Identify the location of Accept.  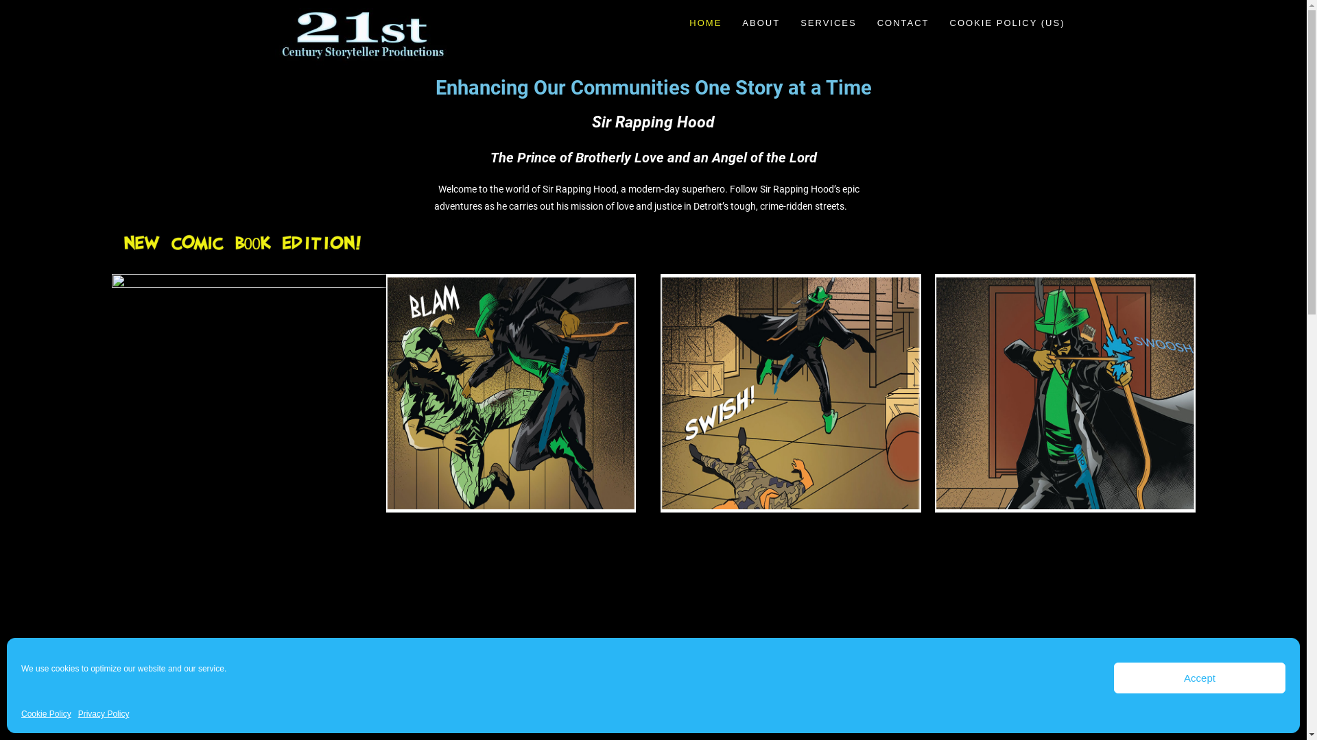
(1200, 678).